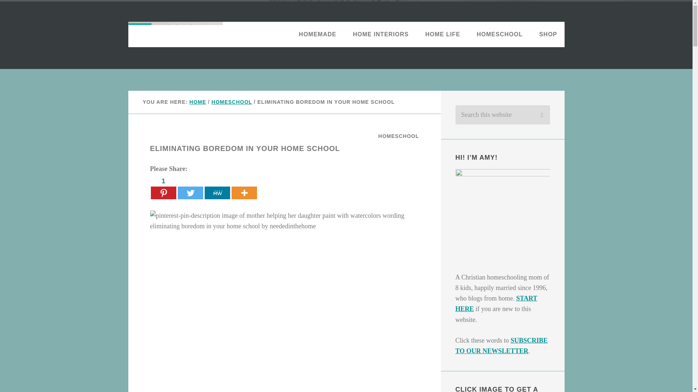 This screenshot has height=392, width=698. What do you see at coordinates (317, 34) in the screenshot?
I see `HOMEMADE` at bounding box center [317, 34].